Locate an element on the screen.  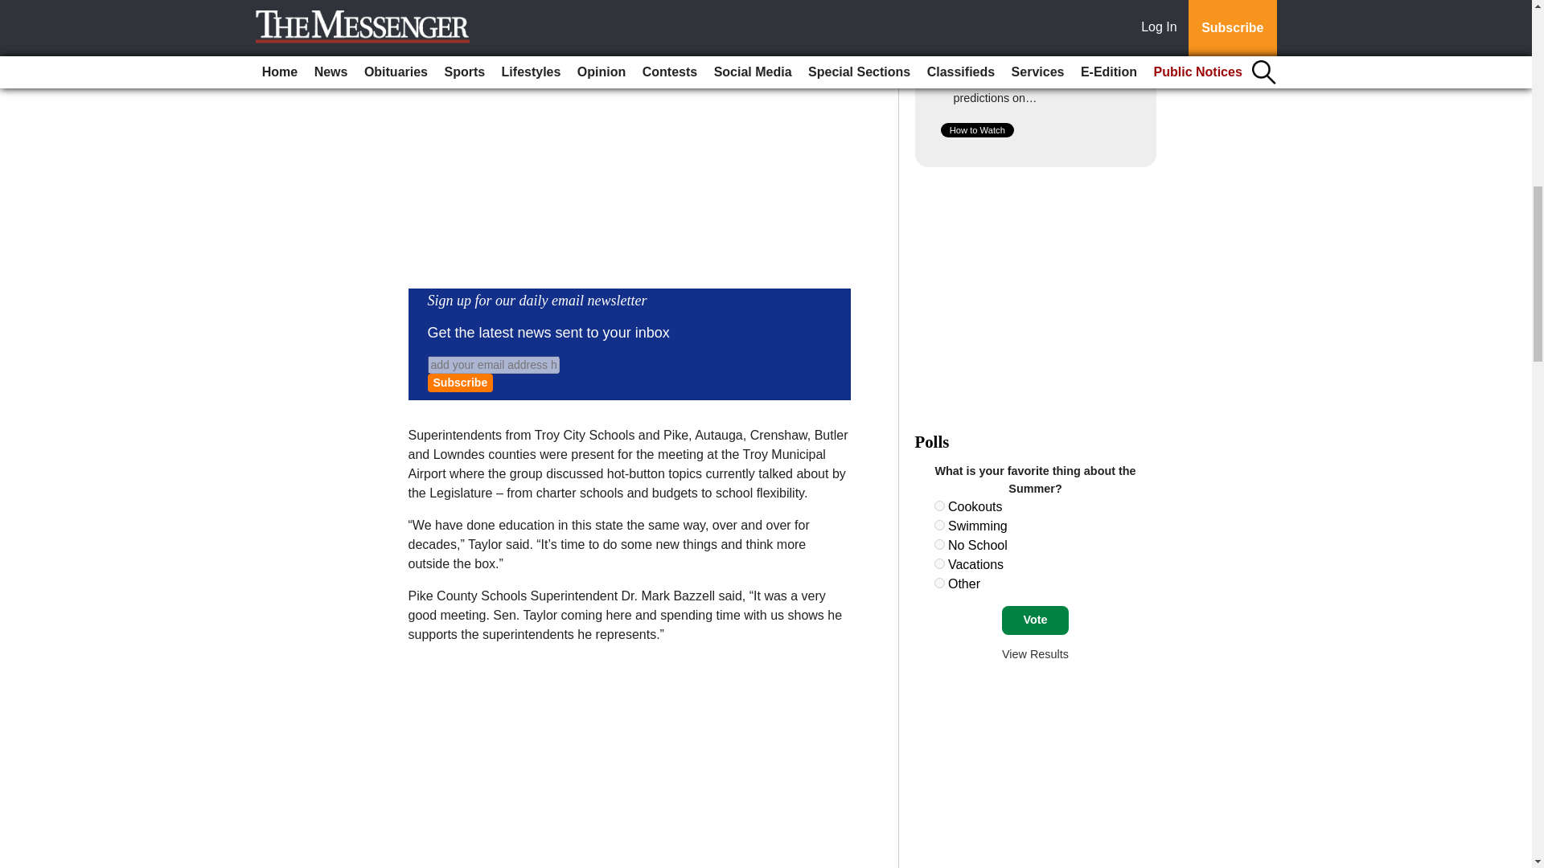
Subscribe is located at coordinates (460, 383).